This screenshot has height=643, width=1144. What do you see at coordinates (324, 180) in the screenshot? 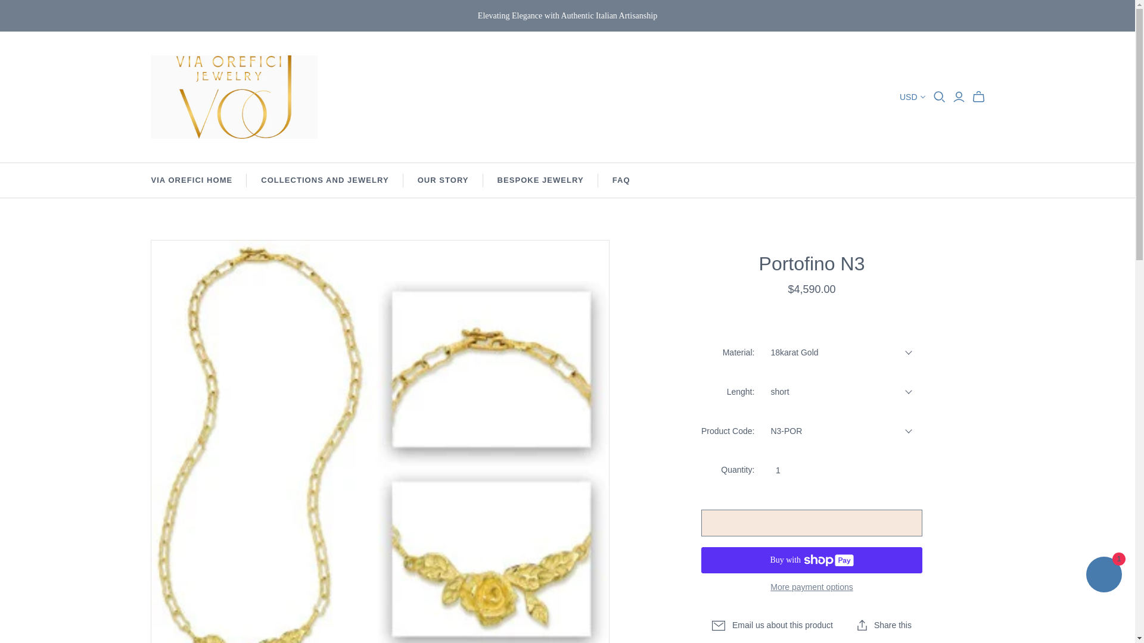
I see `COLLECTIONS AND JEWELRY` at bounding box center [324, 180].